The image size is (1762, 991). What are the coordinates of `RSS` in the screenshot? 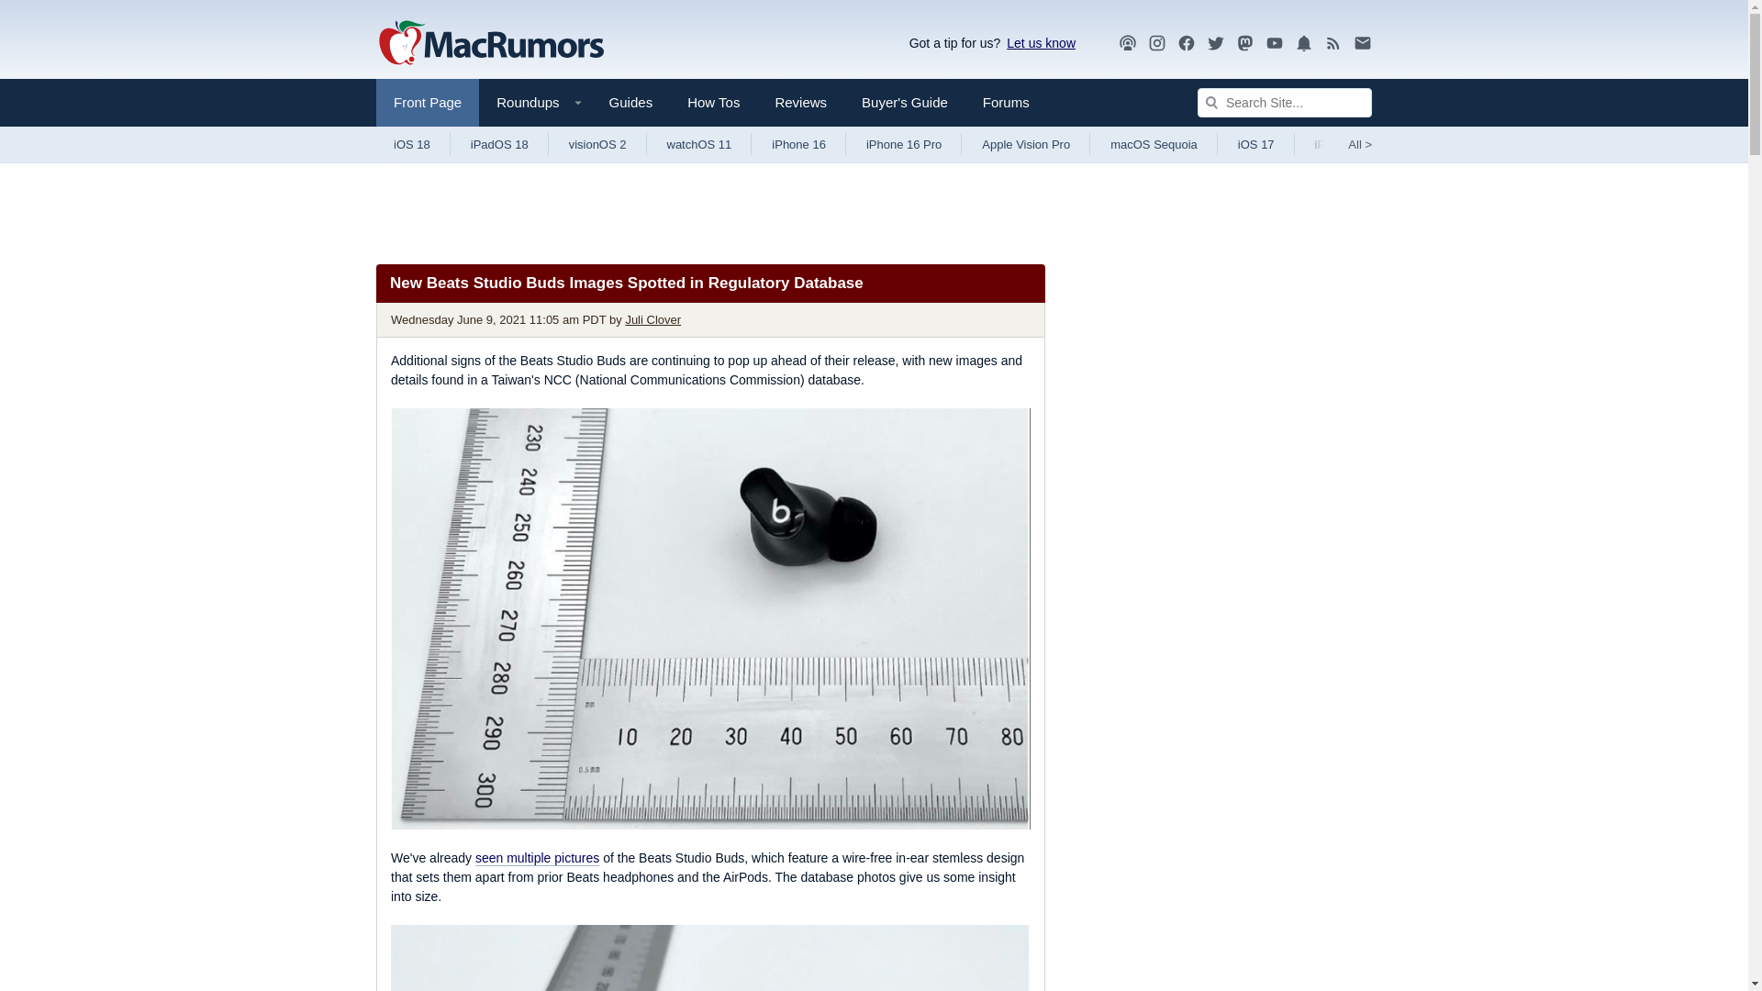 It's located at (1333, 42).